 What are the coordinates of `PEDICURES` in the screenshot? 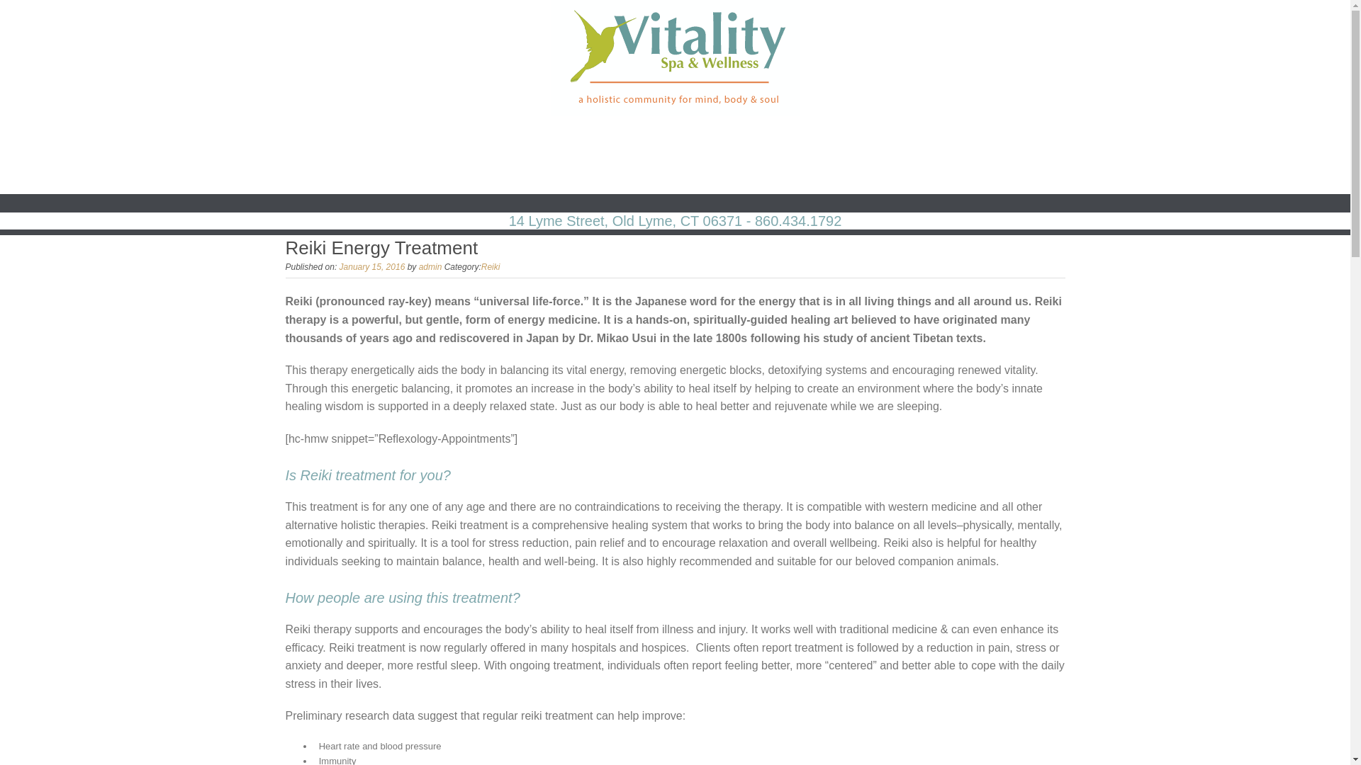 It's located at (729, 139).